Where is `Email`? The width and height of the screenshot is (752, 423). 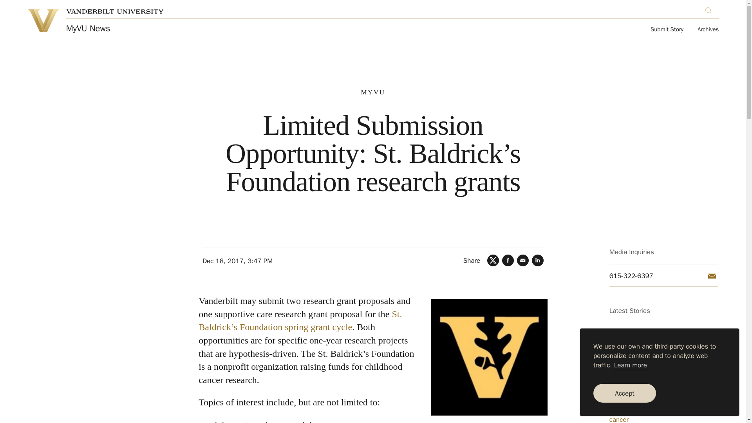 Email is located at coordinates (522, 260).